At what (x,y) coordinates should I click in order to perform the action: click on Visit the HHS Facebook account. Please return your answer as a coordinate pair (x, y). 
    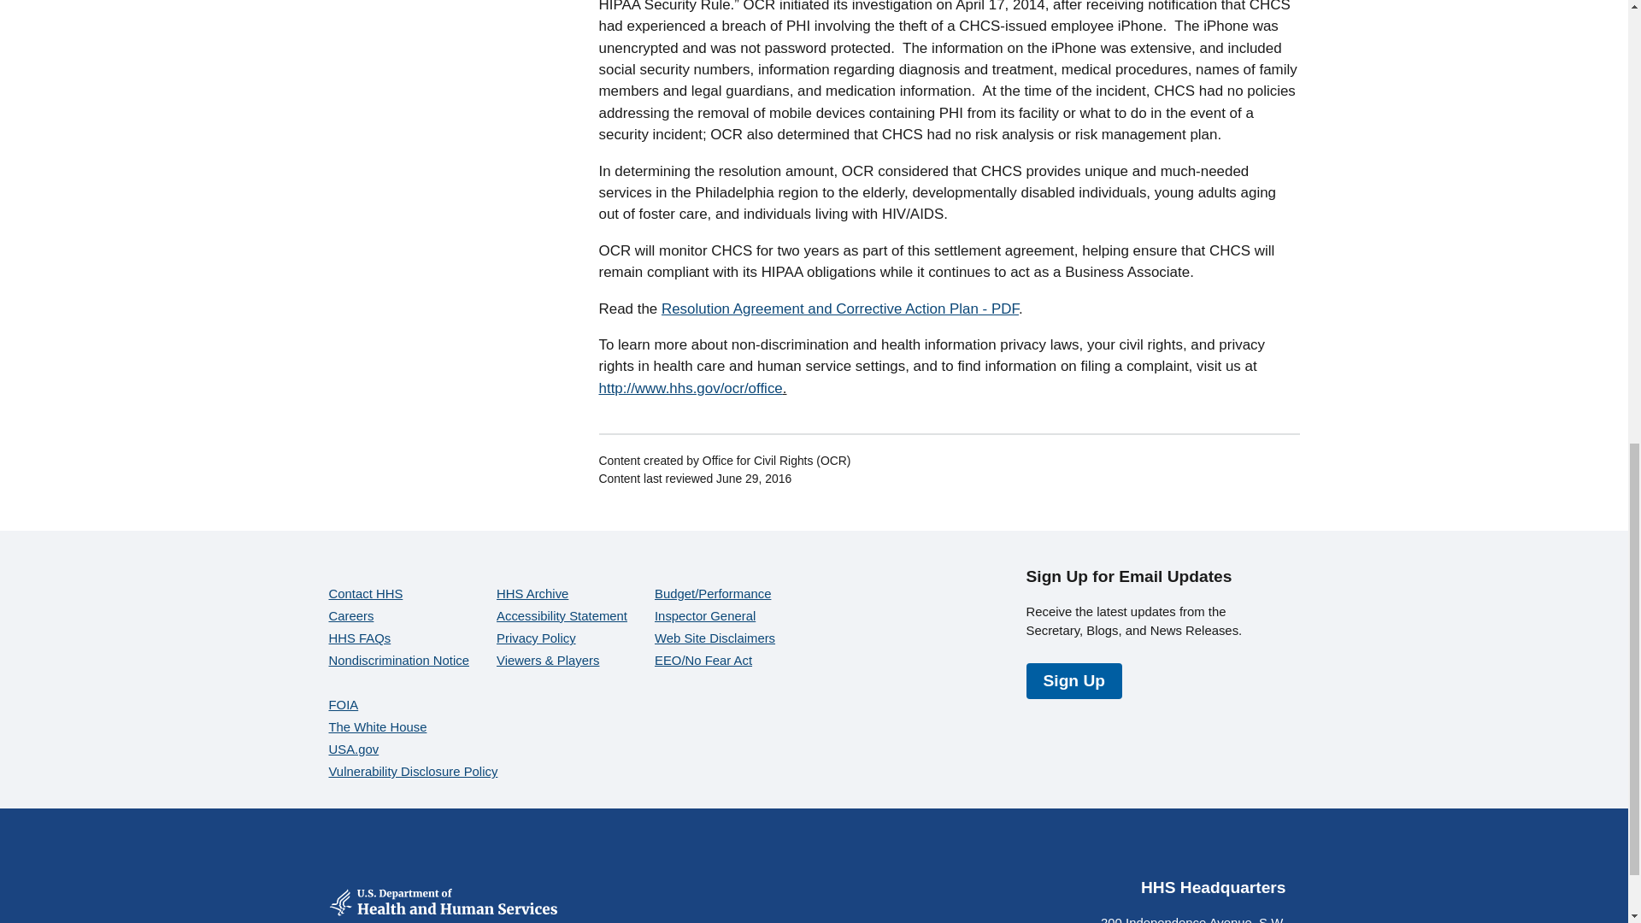
    Looking at the image, I should click on (1108, 850).